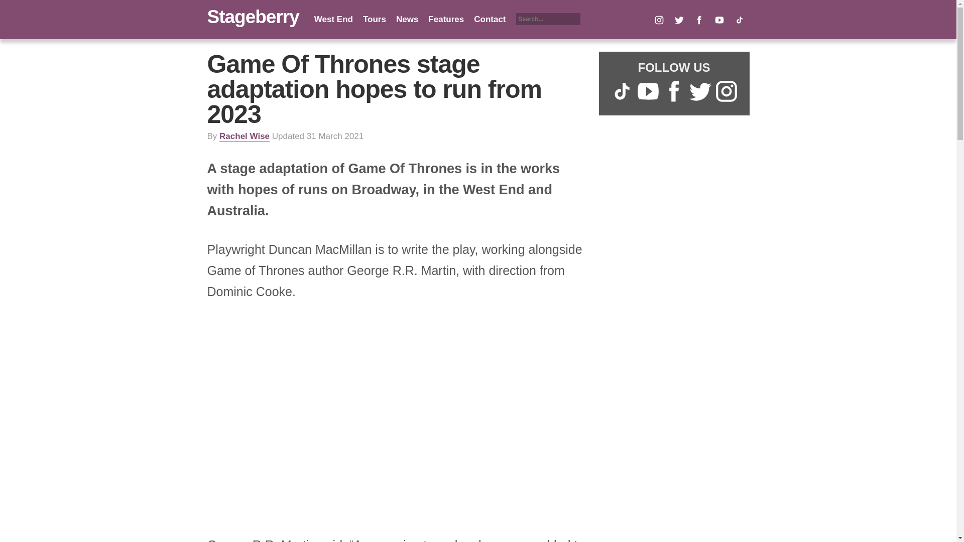 The width and height of the screenshot is (964, 542). What do you see at coordinates (375, 19) in the screenshot?
I see `Tours` at bounding box center [375, 19].